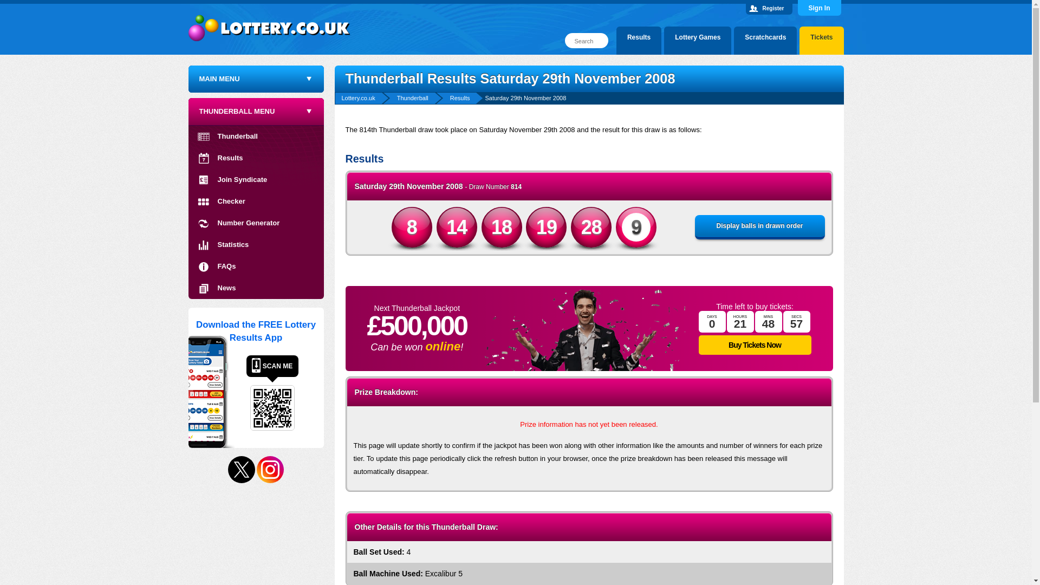  I want to click on Tickets, so click(821, 42).